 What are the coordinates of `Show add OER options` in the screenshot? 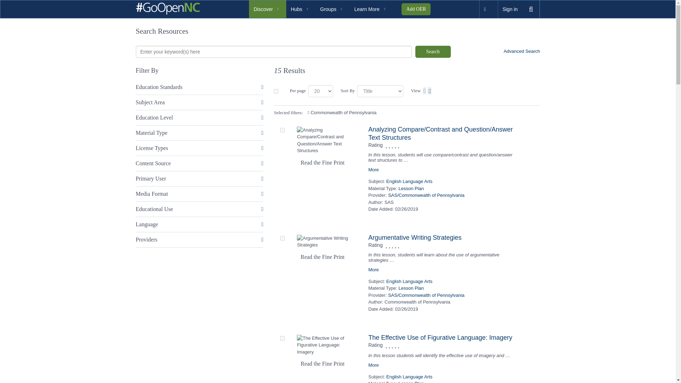 It's located at (416, 9).